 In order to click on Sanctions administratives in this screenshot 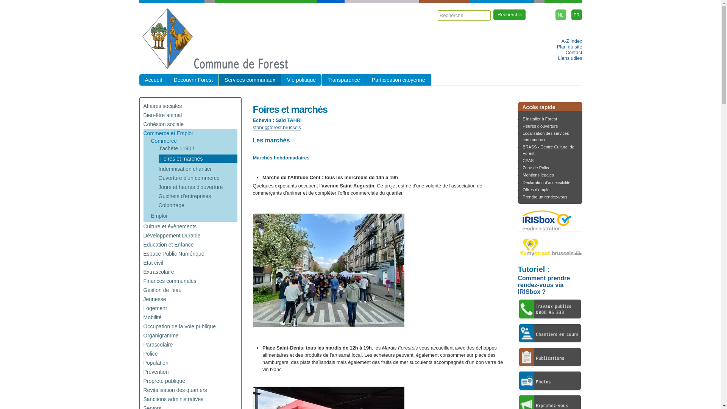, I will do `click(173, 399)`.